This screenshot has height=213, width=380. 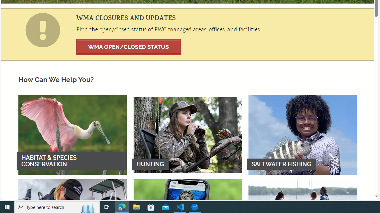 What do you see at coordinates (129, 47) in the screenshot?
I see `WMA OPEN/CLOSED STATUS` at bounding box center [129, 47].